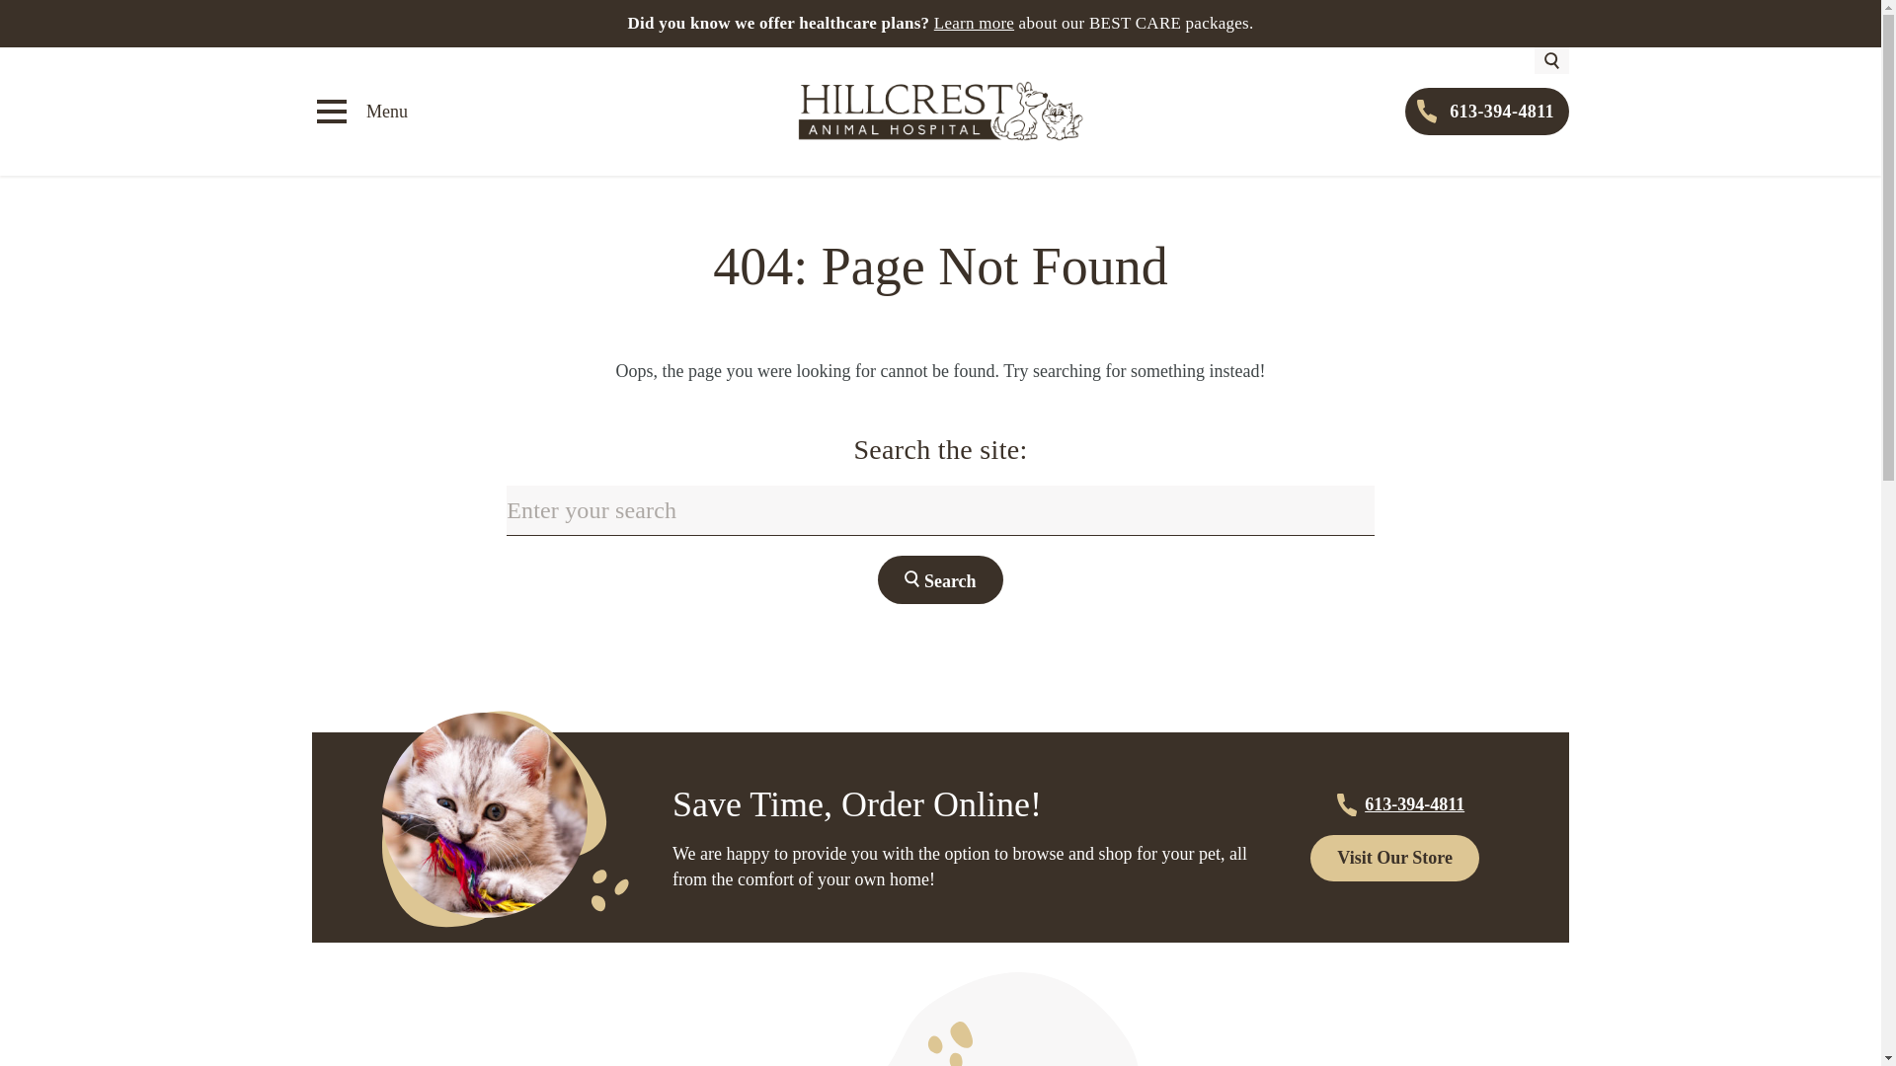 Image resolution: width=1896 pixels, height=1066 pixels. Describe the element at coordinates (1487, 111) in the screenshot. I see `613-394-4811` at that location.